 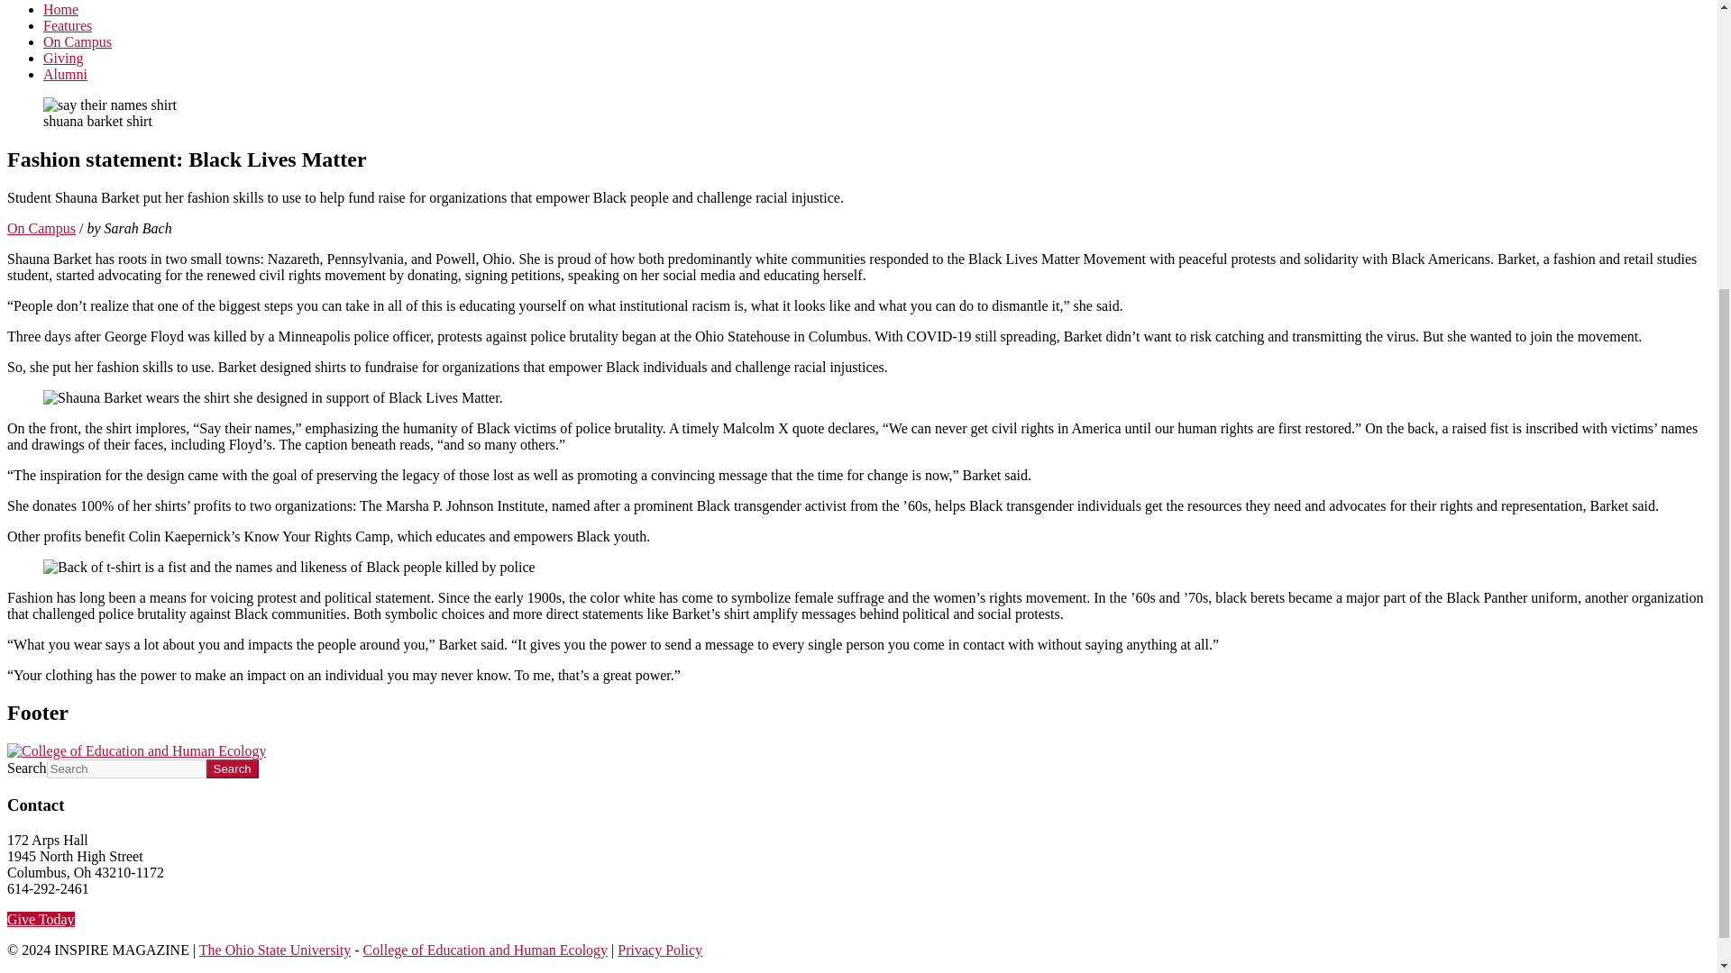 What do you see at coordinates (40, 919) in the screenshot?
I see `Give Today` at bounding box center [40, 919].